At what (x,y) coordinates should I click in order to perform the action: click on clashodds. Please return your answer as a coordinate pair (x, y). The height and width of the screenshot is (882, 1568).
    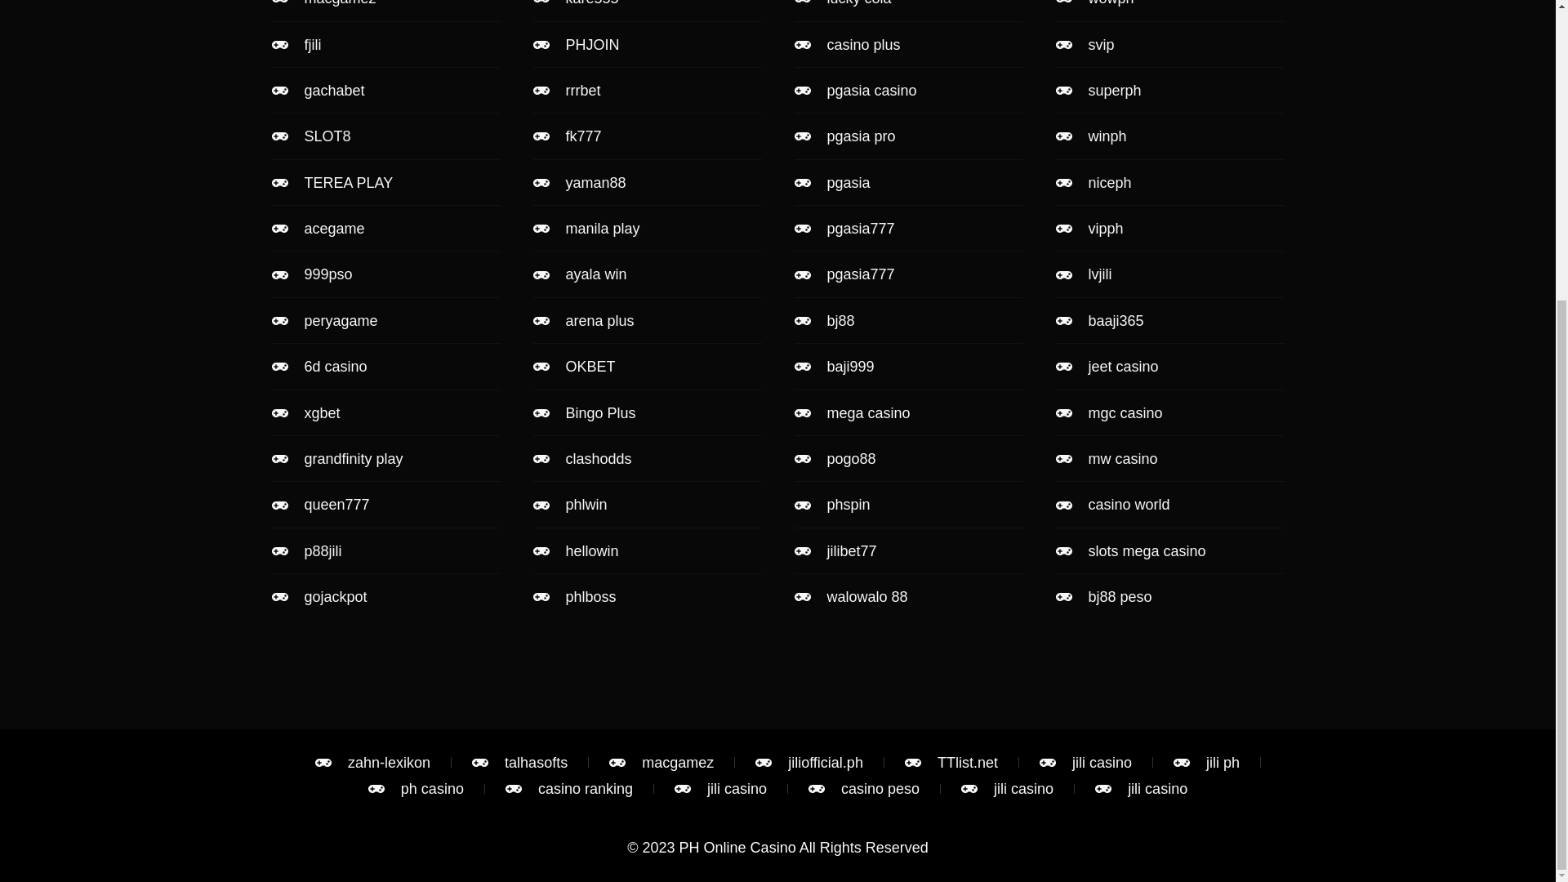
    Looking at the image, I should click on (647, 459).